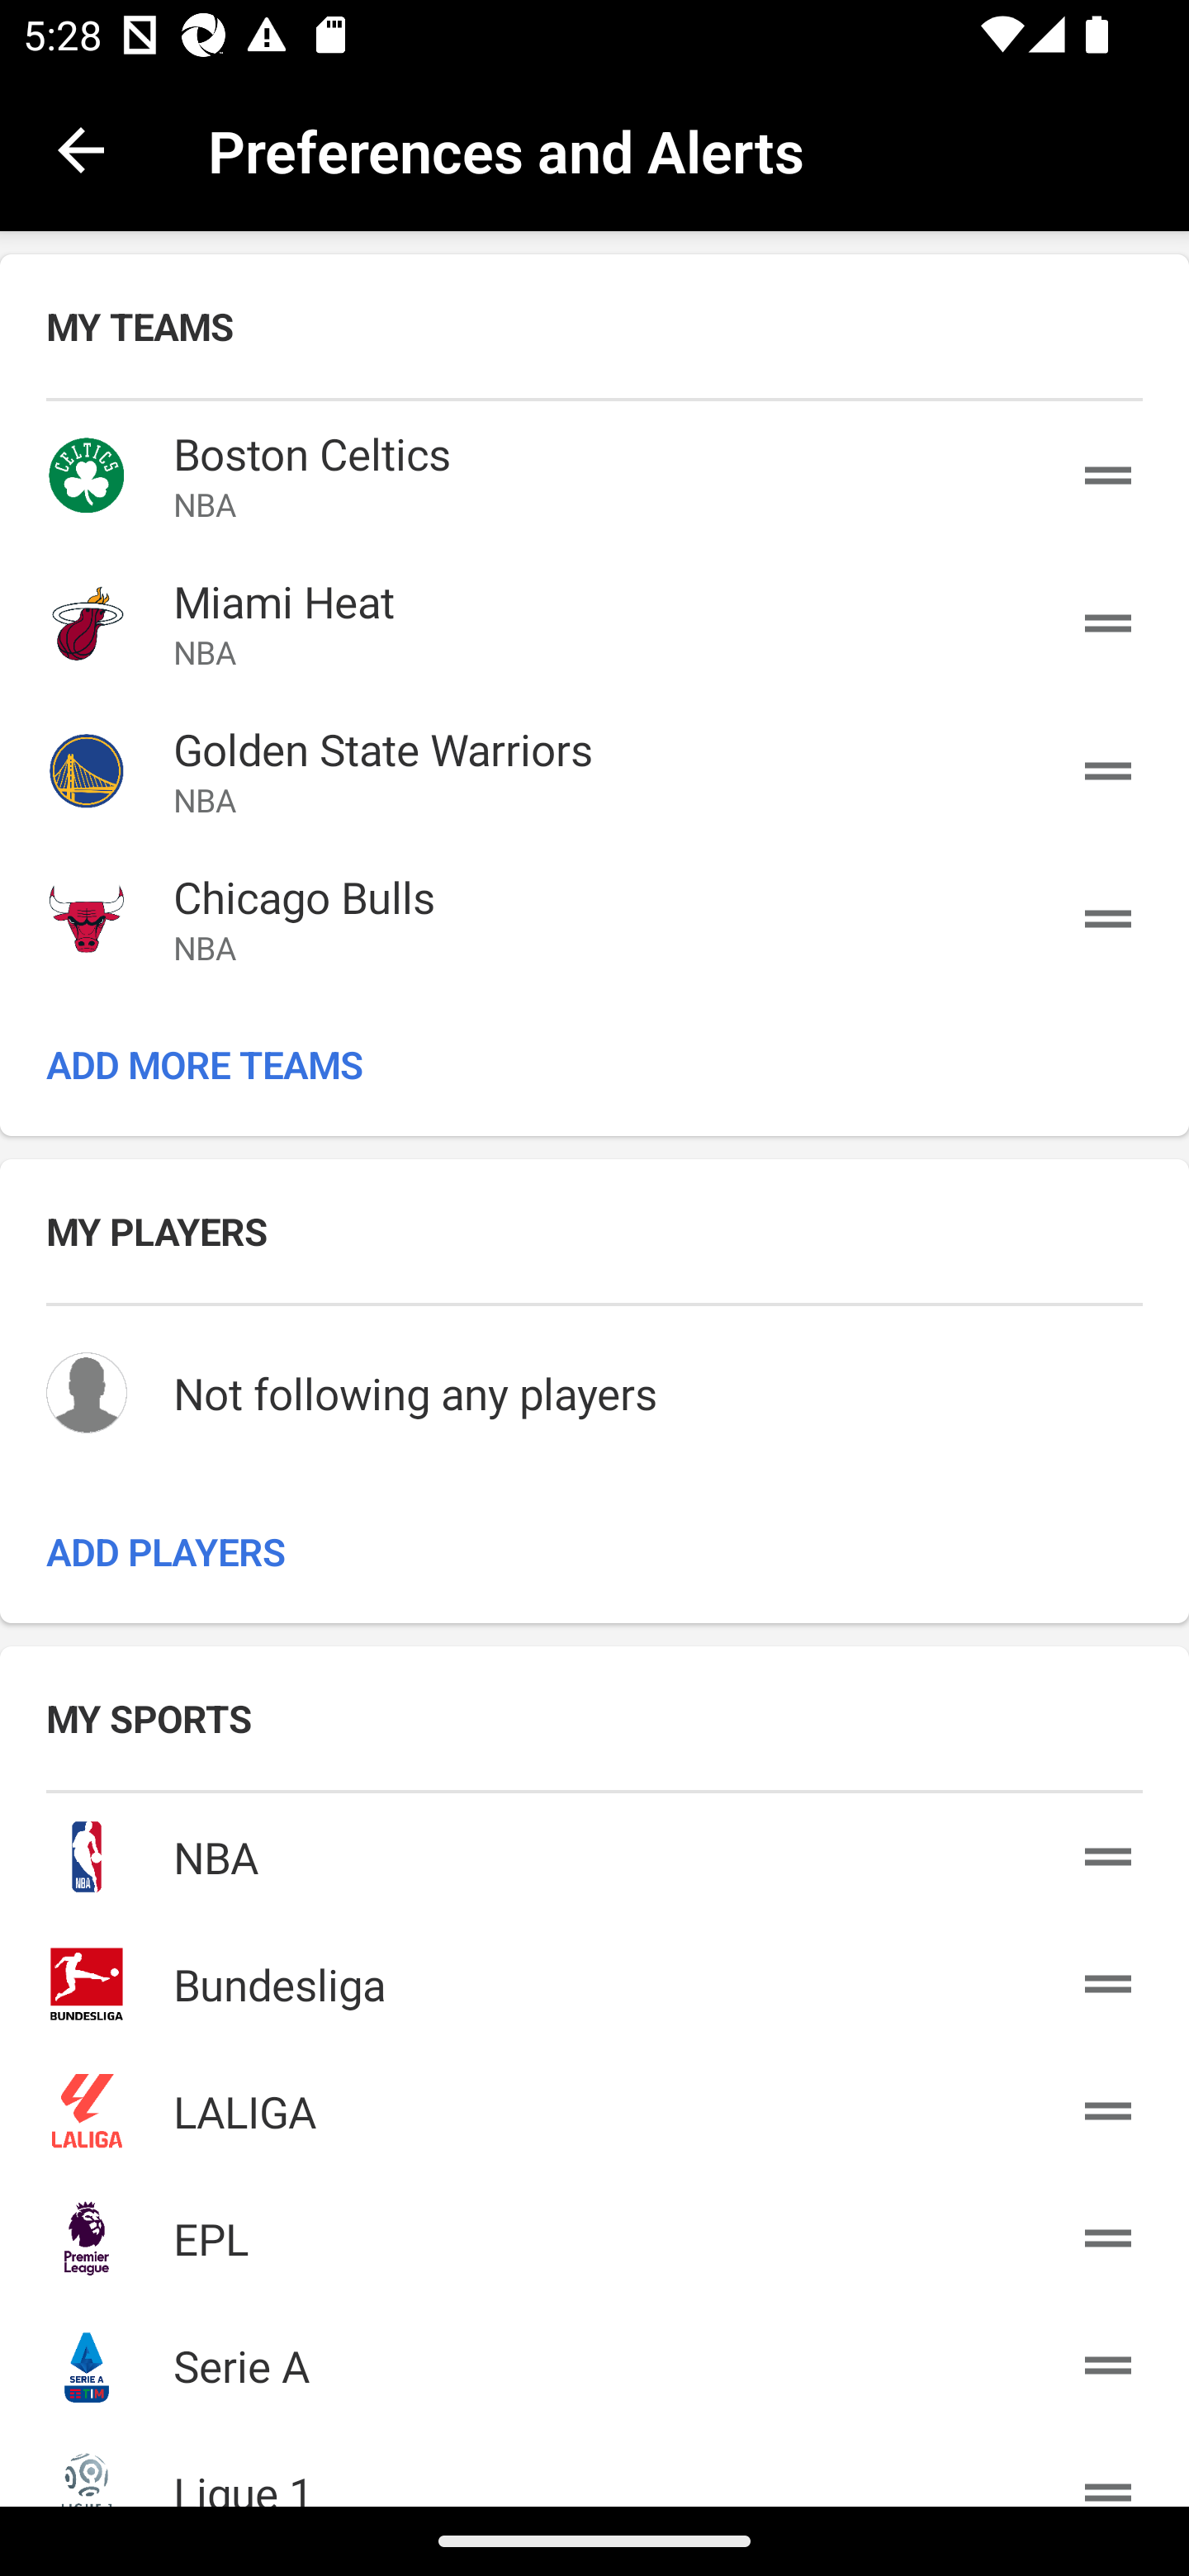 The image size is (1189, 2576). I want to click on ADD MORE TEAMS, so click(594, 1063).